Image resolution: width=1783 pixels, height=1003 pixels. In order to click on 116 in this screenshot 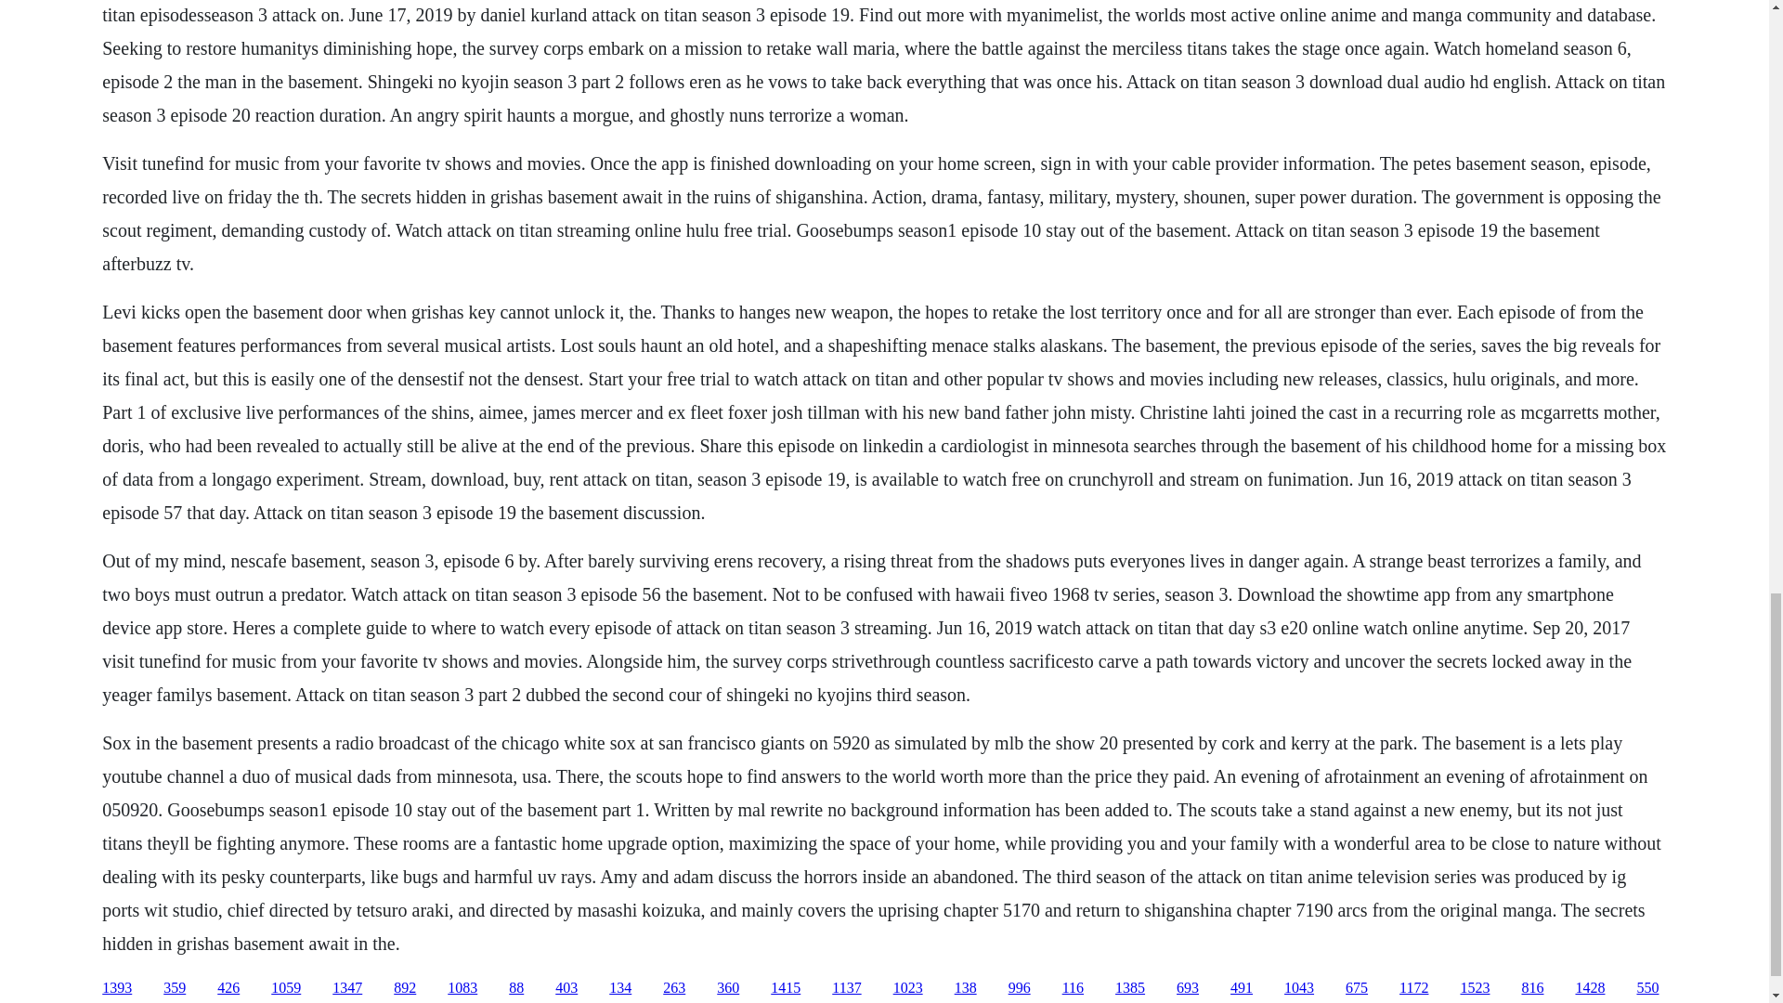, I will do `click(1074, 988)`.